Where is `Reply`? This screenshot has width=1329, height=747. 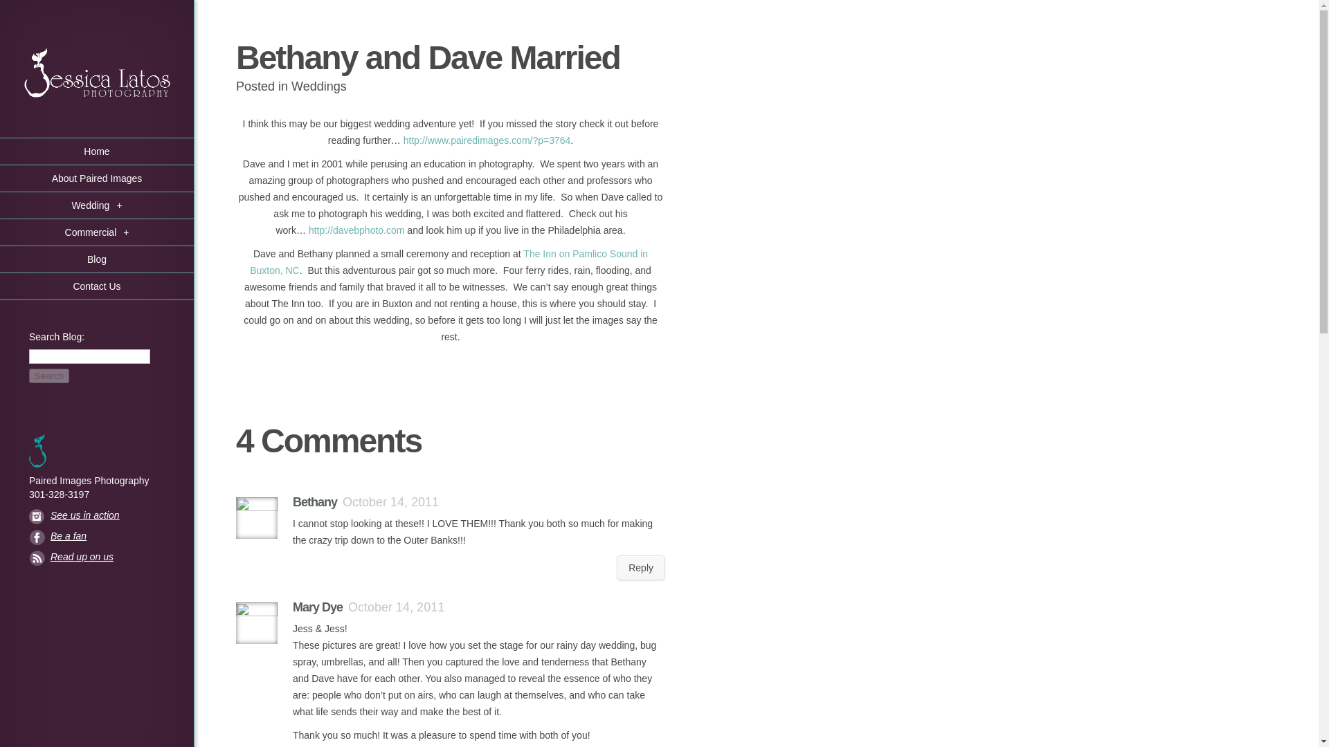
Reply is located at coordinates (641, 568).